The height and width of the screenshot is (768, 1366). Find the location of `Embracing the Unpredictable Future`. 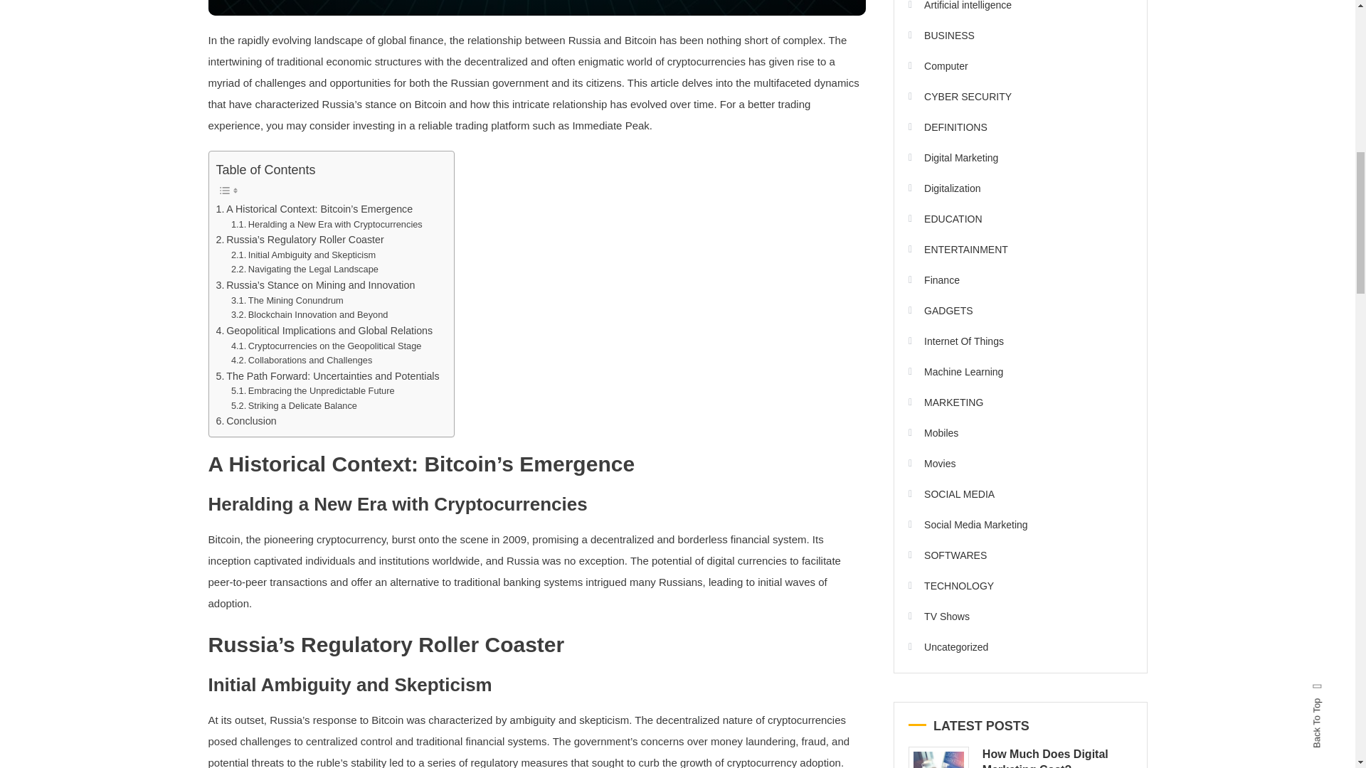

Embracing the Unpredictable Future is located at coordinates (312, 391).